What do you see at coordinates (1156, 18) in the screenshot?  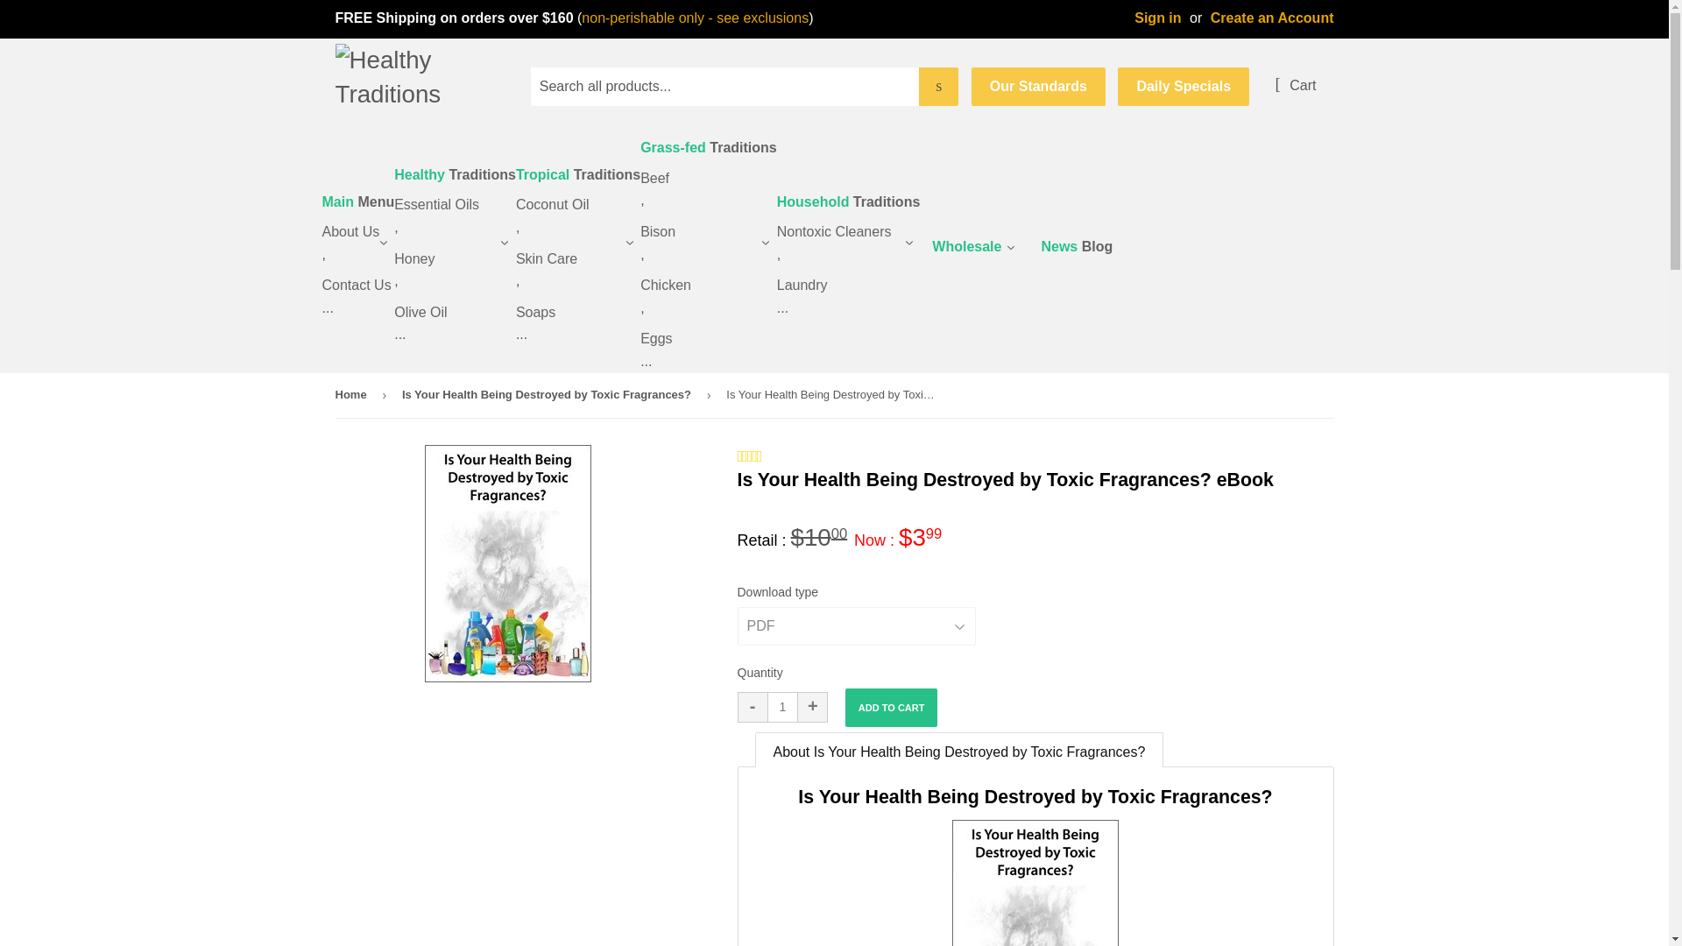 I see `Sign in` at bounding box center [1156, 18].